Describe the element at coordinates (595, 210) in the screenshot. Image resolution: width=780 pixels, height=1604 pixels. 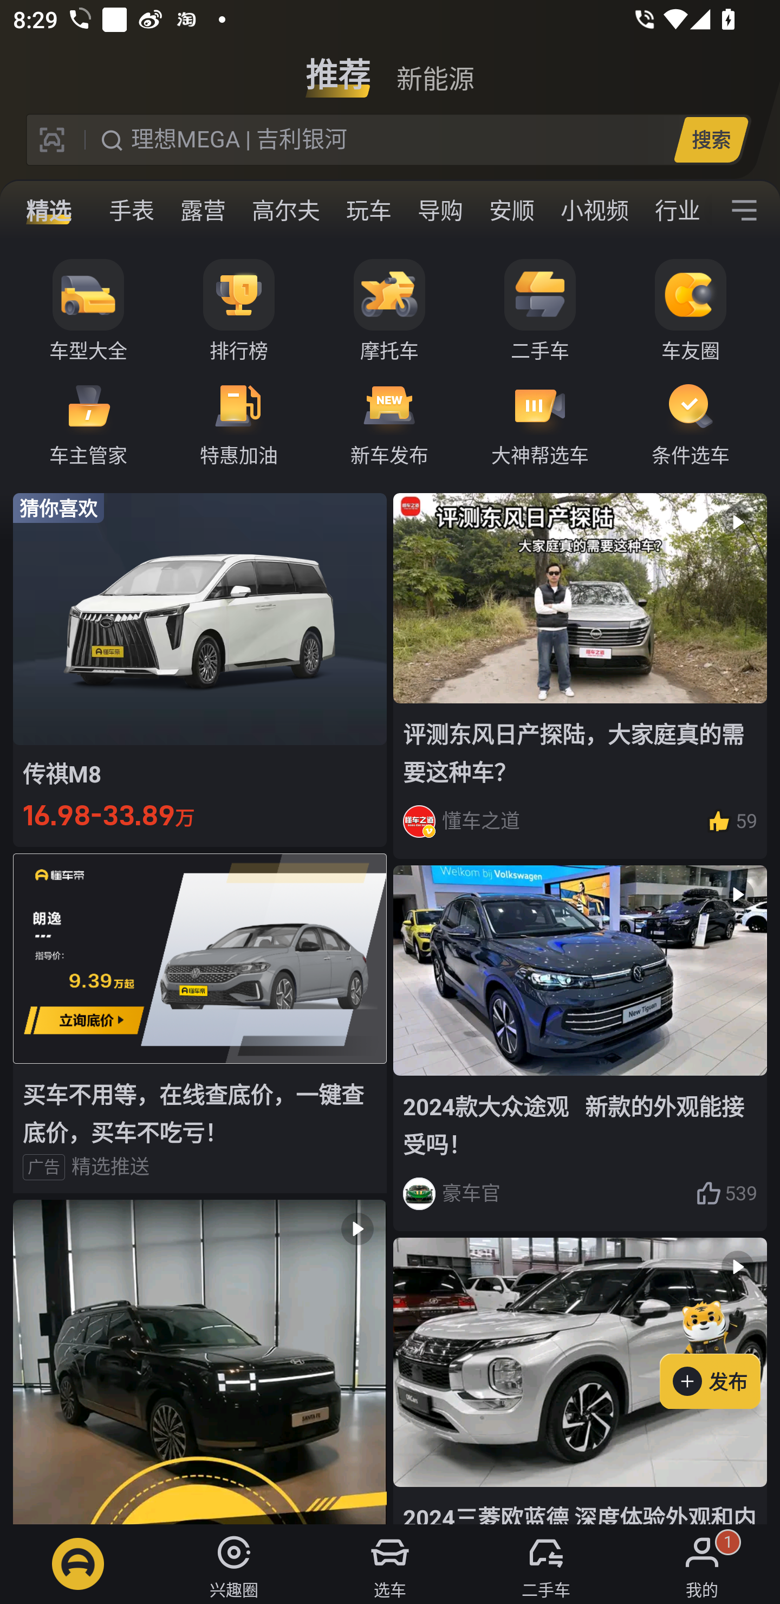
I see `小视频` at that location.